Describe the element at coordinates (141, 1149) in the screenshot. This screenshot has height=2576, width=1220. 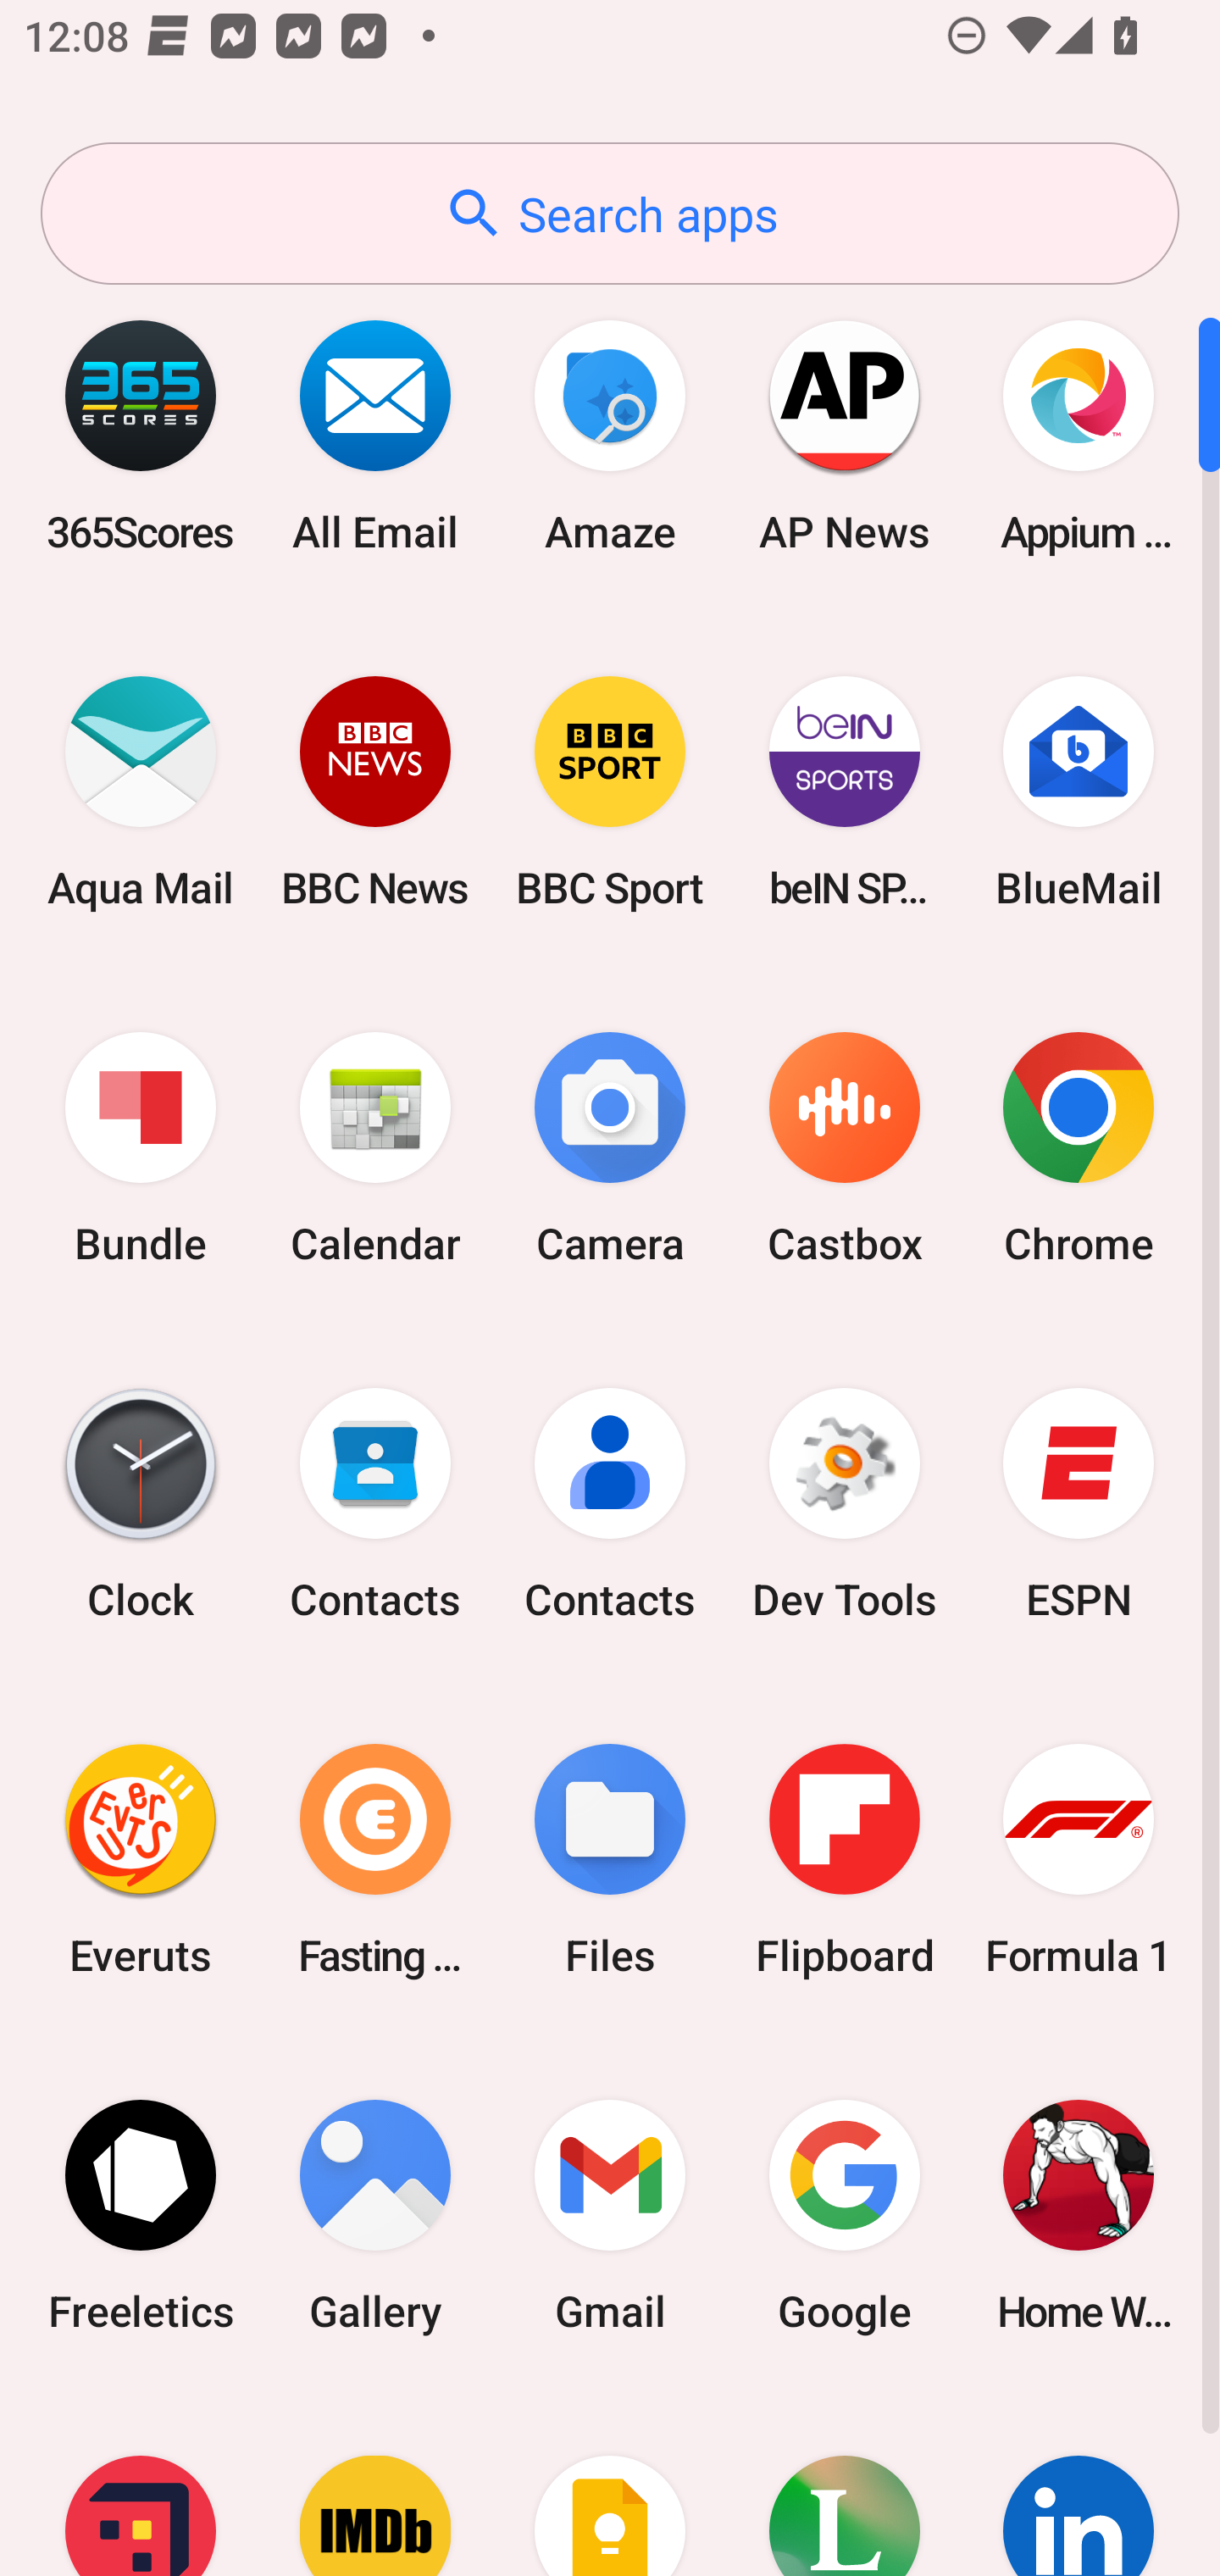
I see `Bundle` at that location.